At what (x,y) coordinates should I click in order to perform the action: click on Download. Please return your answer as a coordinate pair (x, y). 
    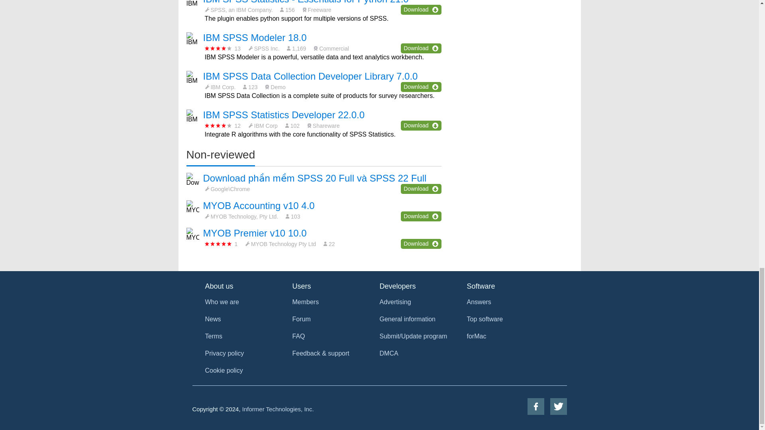
    Looking at the image, I should click on (421, 48).